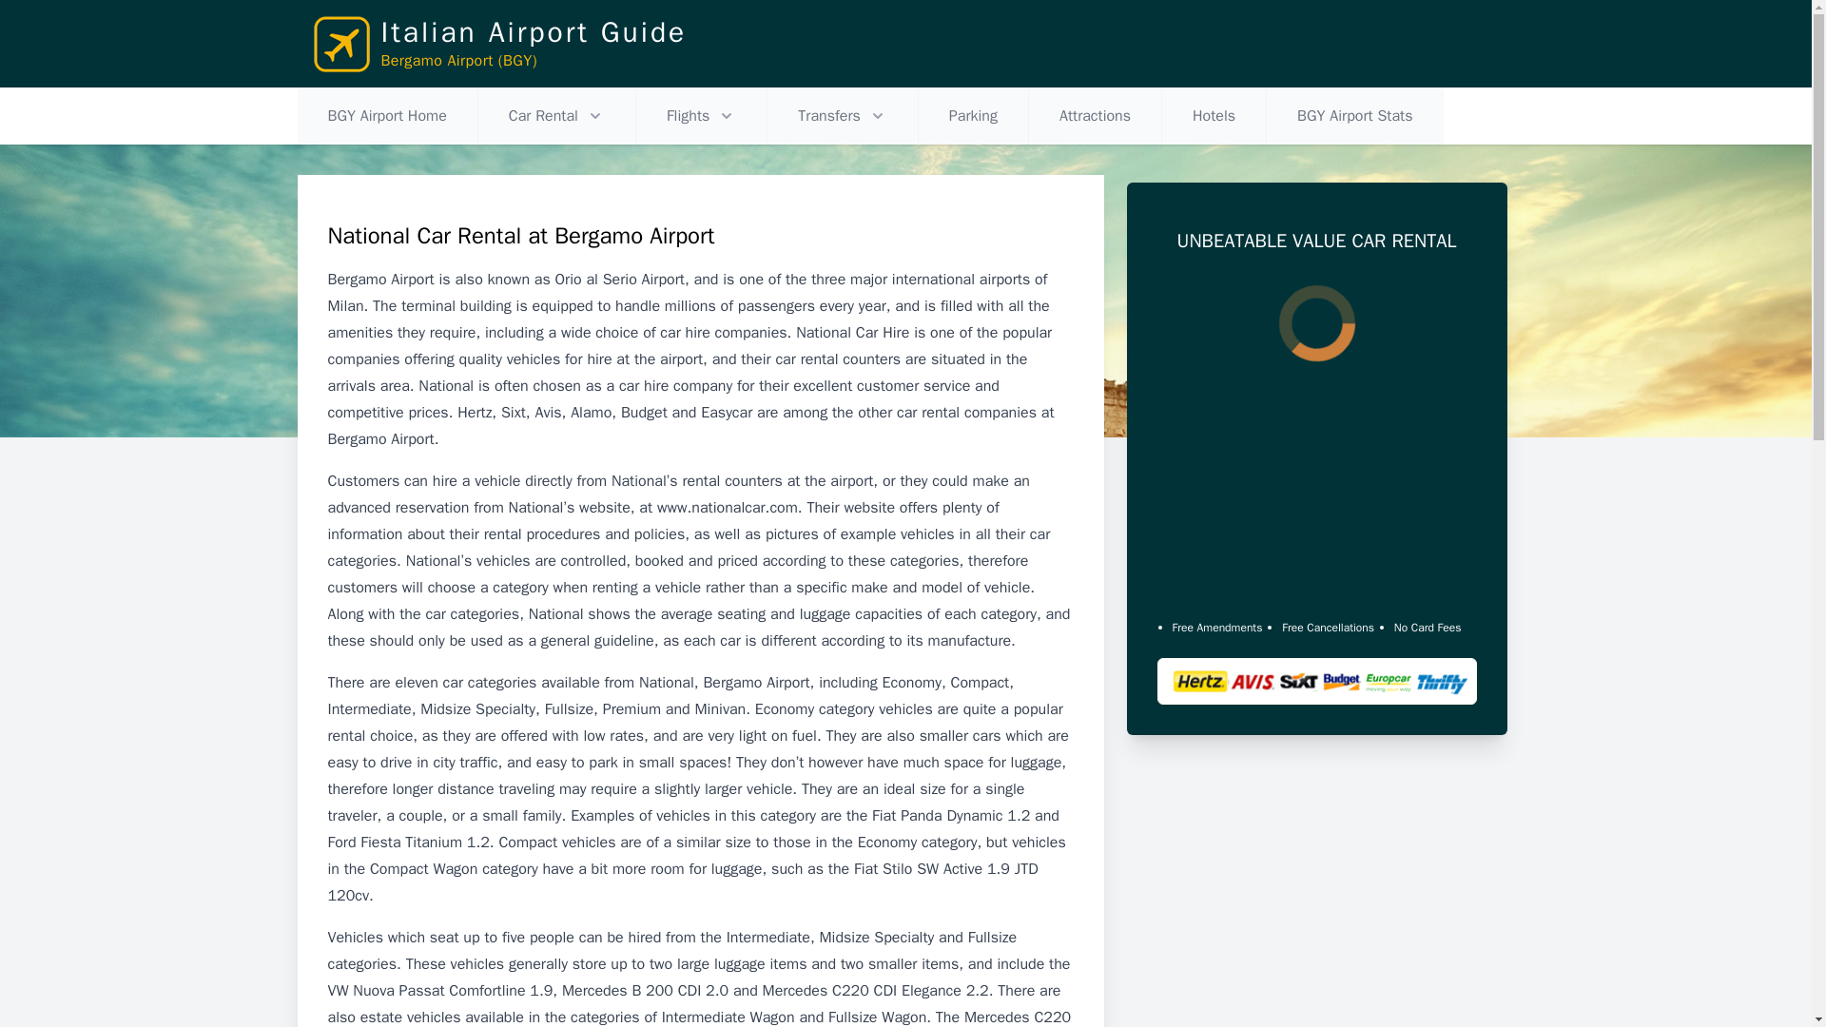 This screenshot has width=1826, height=1027. Describe the element at coordinates (557, 116) in the screenshot. I see `Car Rental` at that location.